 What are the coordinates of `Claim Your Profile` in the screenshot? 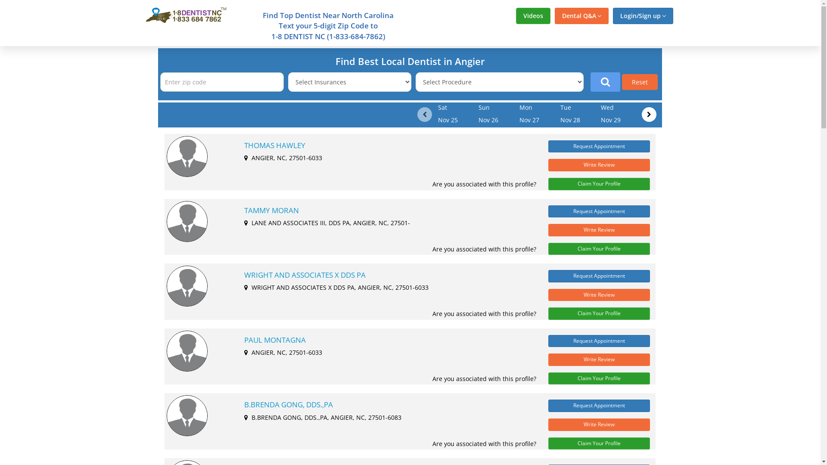 It's located at (599, 378).